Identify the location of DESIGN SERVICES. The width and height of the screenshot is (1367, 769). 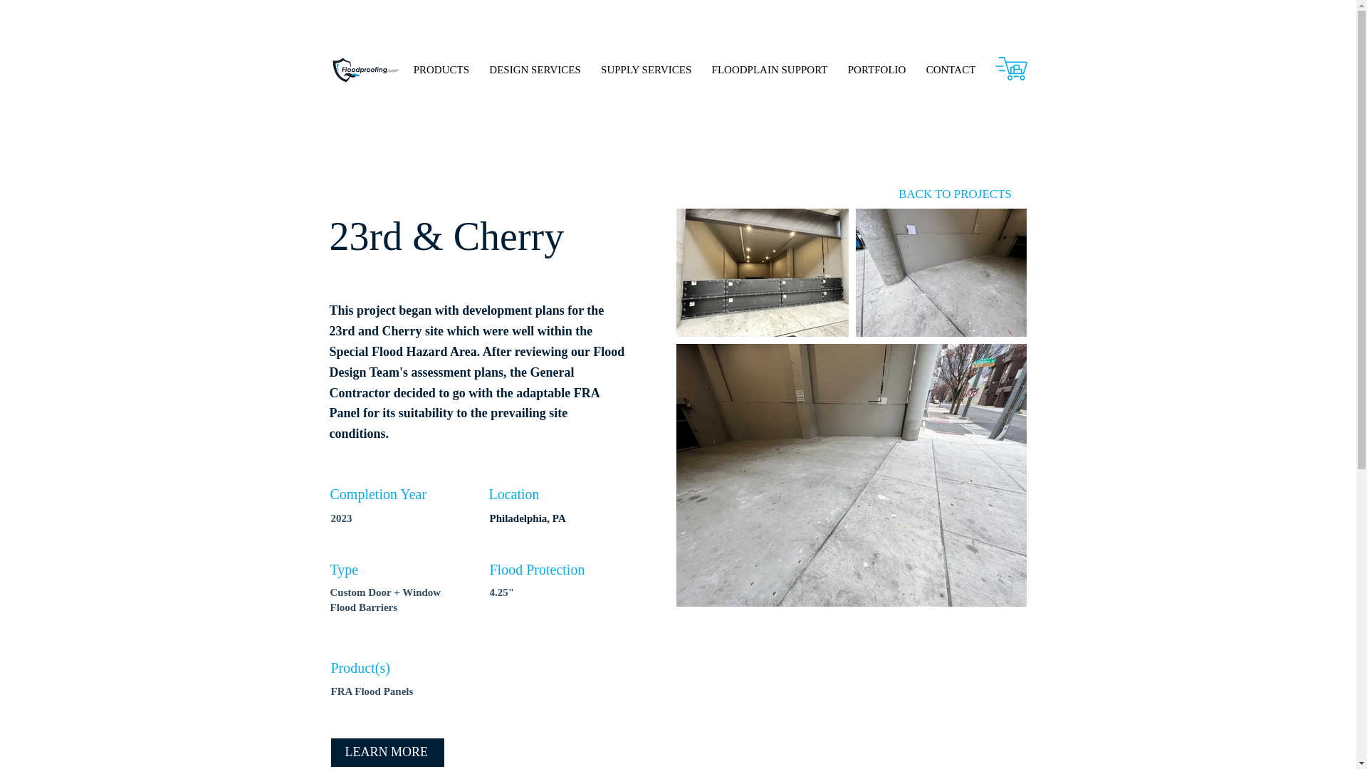
(535, 70).